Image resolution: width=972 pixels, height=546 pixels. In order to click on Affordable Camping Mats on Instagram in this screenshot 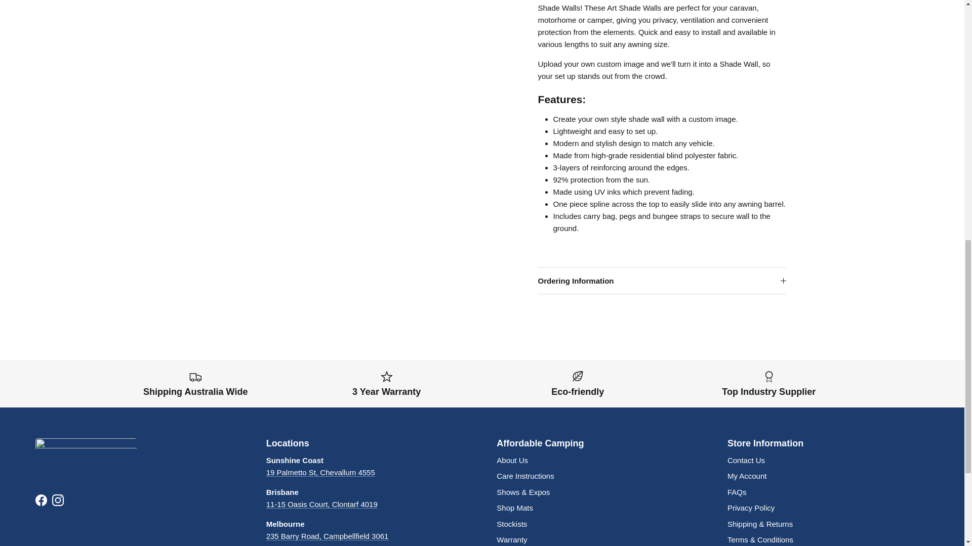, I will do `click(58, 500)`.